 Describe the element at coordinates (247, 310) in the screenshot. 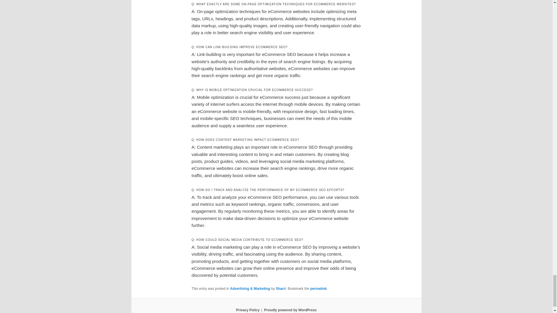

I see `Privacy Policy` at that location.